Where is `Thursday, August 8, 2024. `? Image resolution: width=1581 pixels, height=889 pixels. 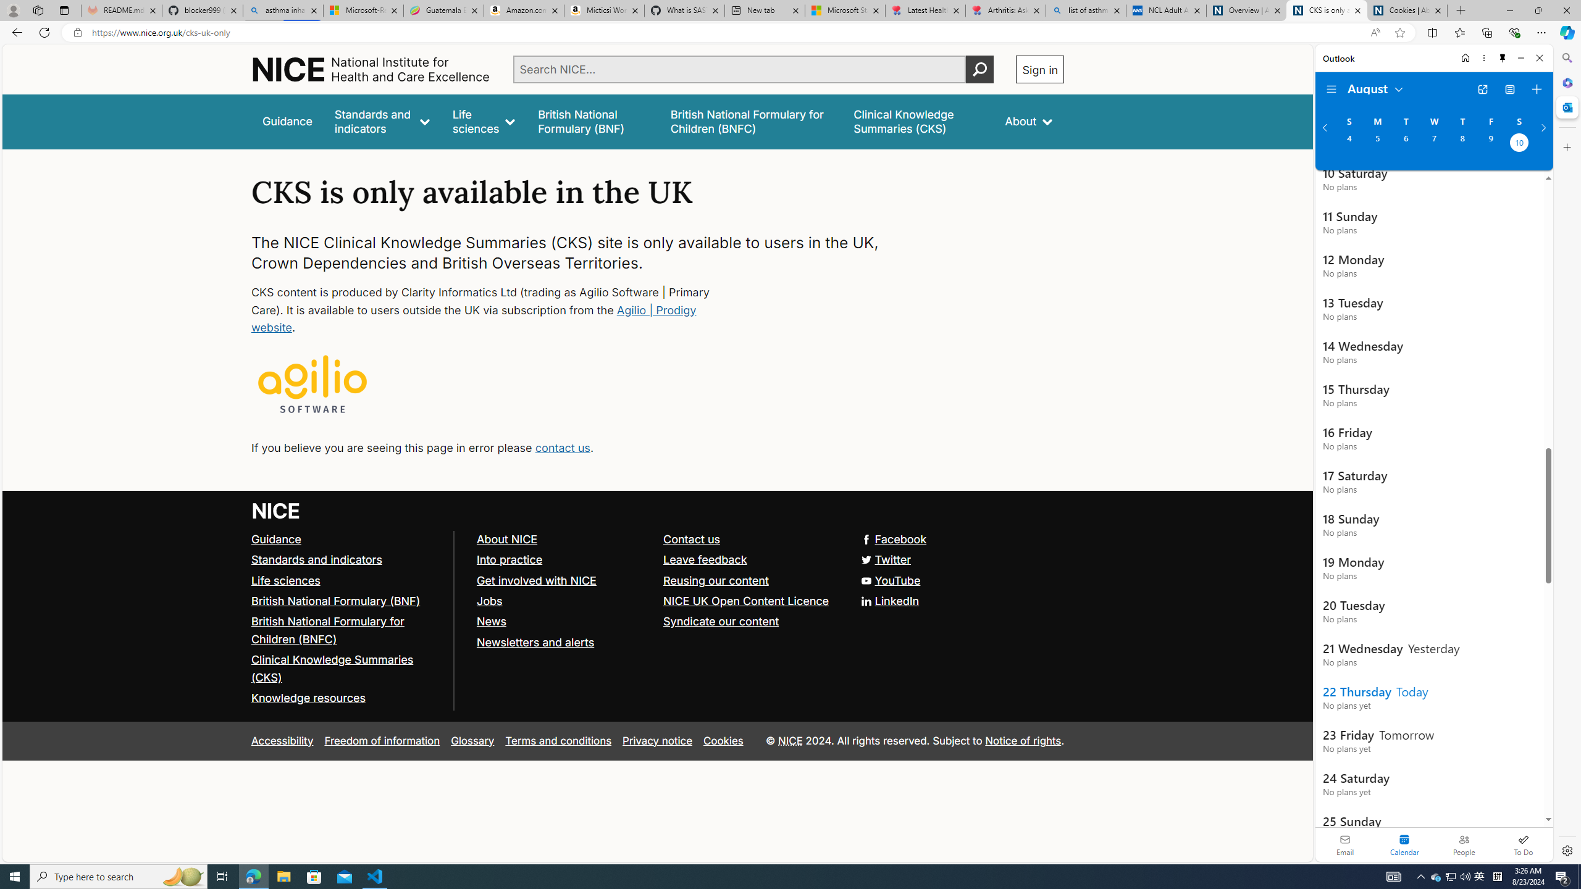 Thursday, August 8, 2024.  is located at coordinates (1462, 144).